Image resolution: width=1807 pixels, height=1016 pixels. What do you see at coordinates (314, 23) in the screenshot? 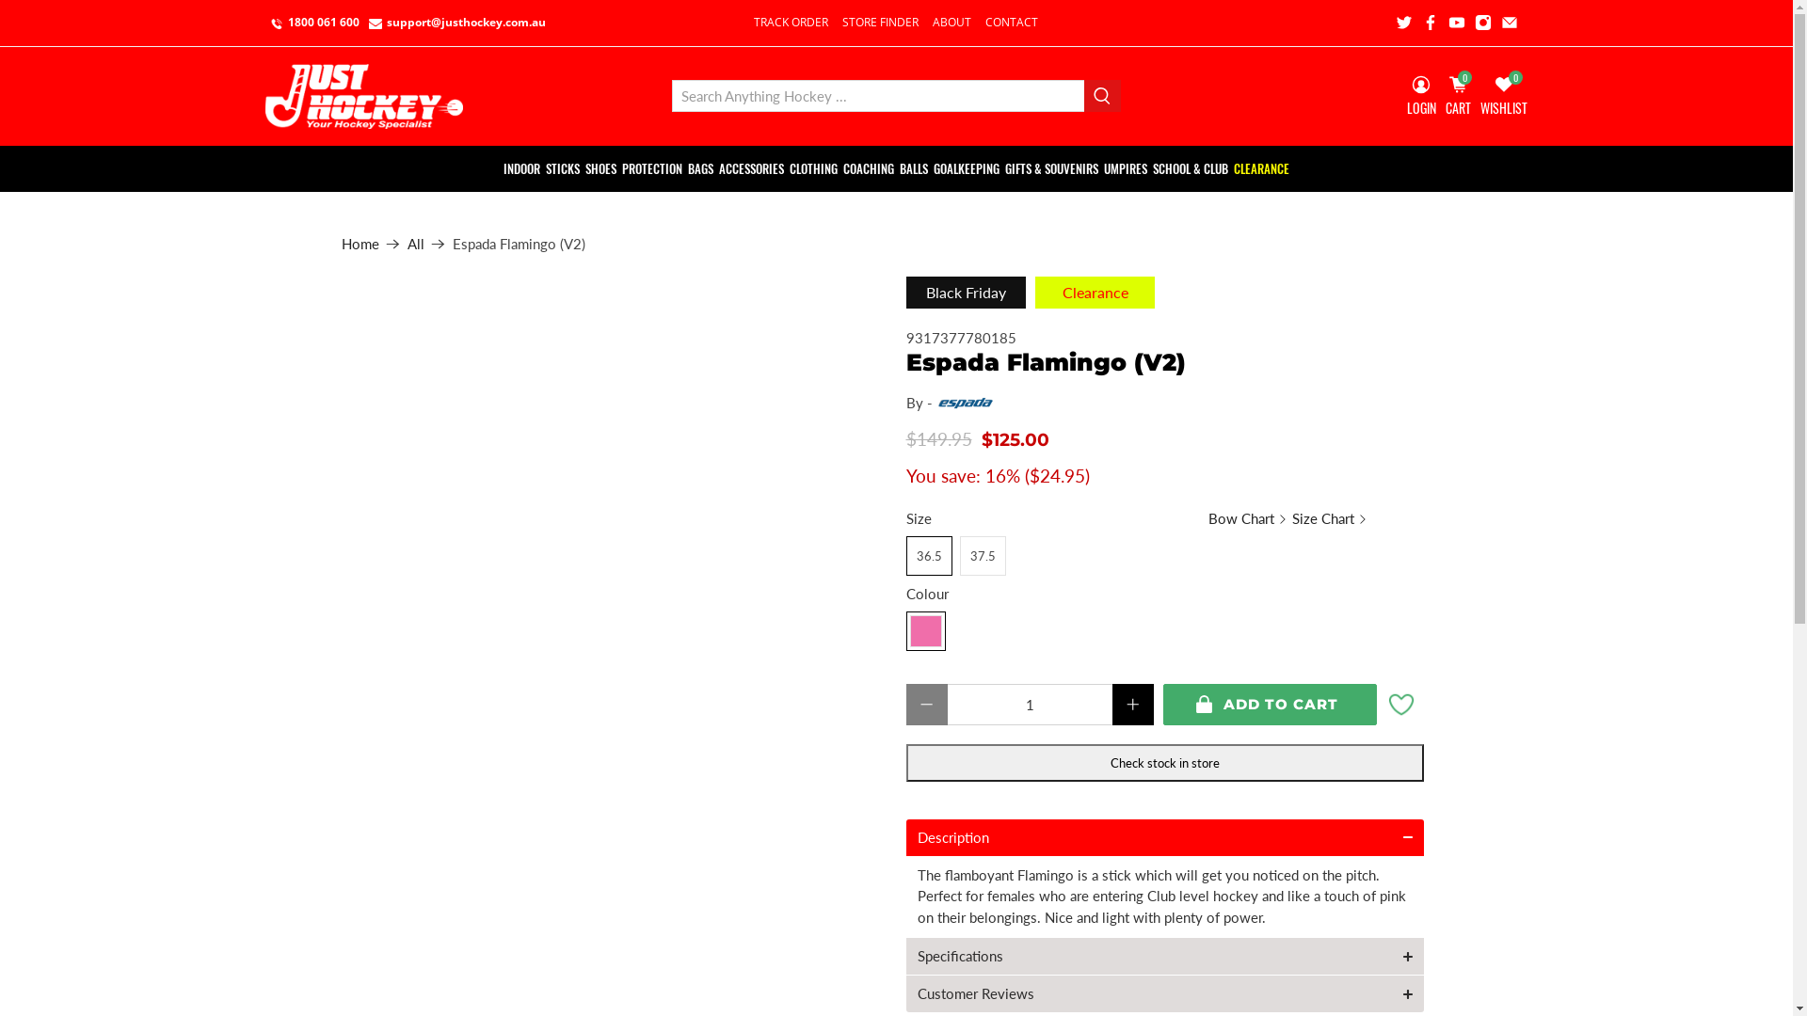
I see `1800 061 600` at bounding box center [314, 23].